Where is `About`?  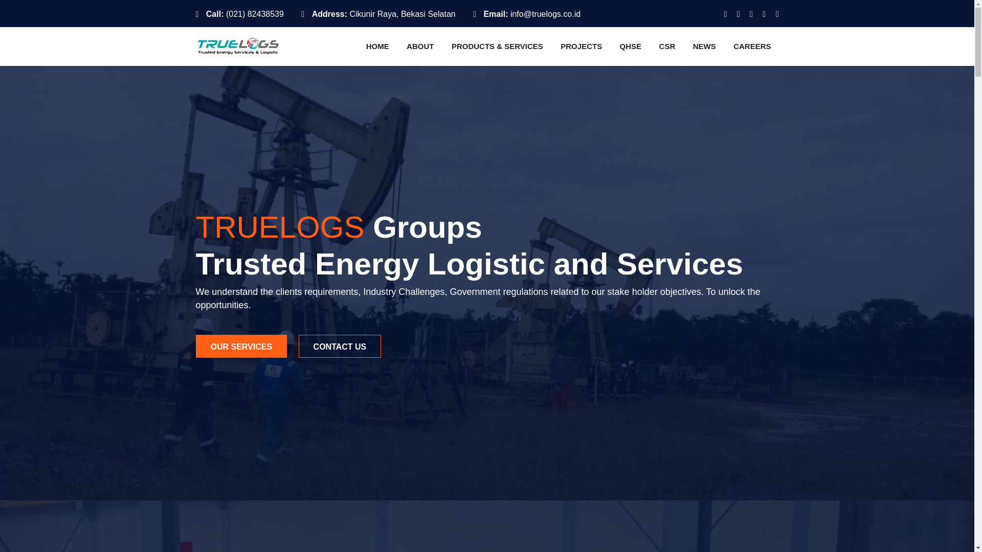
About is located at coordinates (419, 46).